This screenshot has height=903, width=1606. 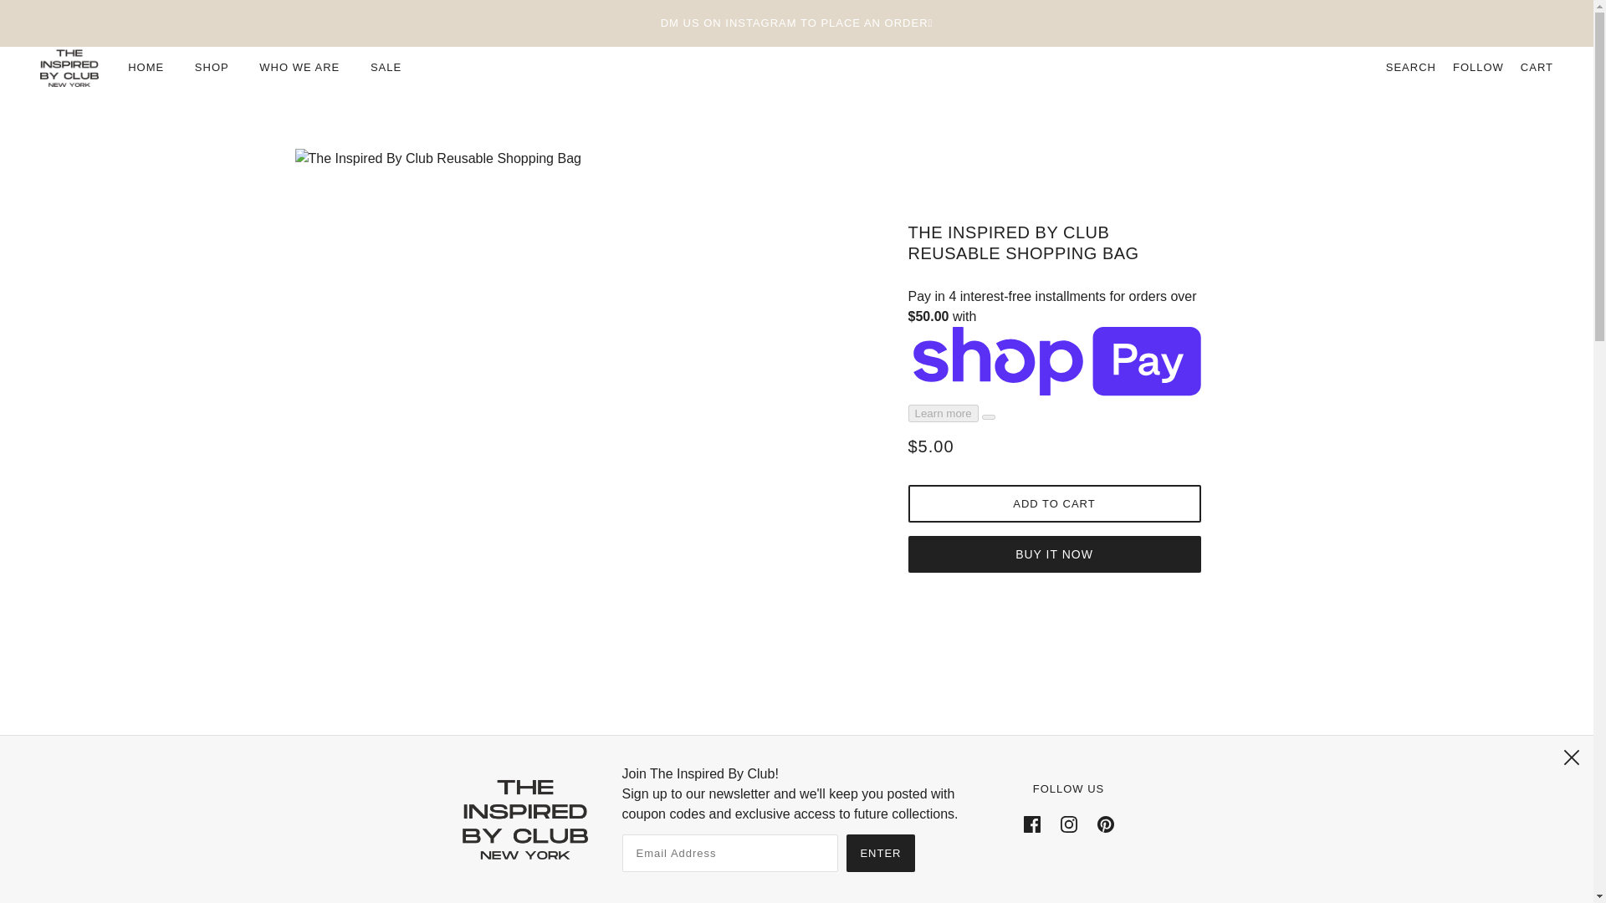 What do you see at coordinates (1055, 249) in the screenshot?
I see `THE INSPIRED BY CLUB REUSABLE SHOPPING BAG` at bounding box center [1055, 249].